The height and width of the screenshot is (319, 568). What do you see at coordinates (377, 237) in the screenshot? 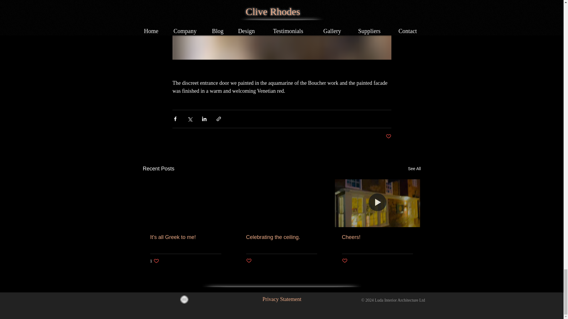
I see `Cheers!` at bounding box center [377, 237].